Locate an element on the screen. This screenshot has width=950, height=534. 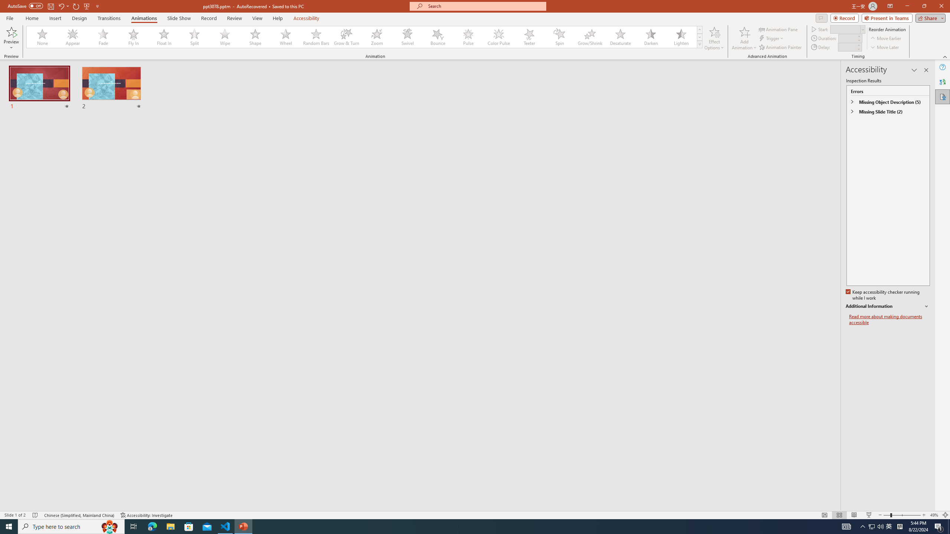
Add Animation is located at coordinates (744, 38).